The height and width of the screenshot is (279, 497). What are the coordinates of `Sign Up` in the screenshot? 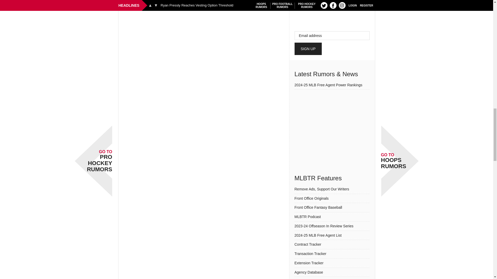 It's located at (308, 49).